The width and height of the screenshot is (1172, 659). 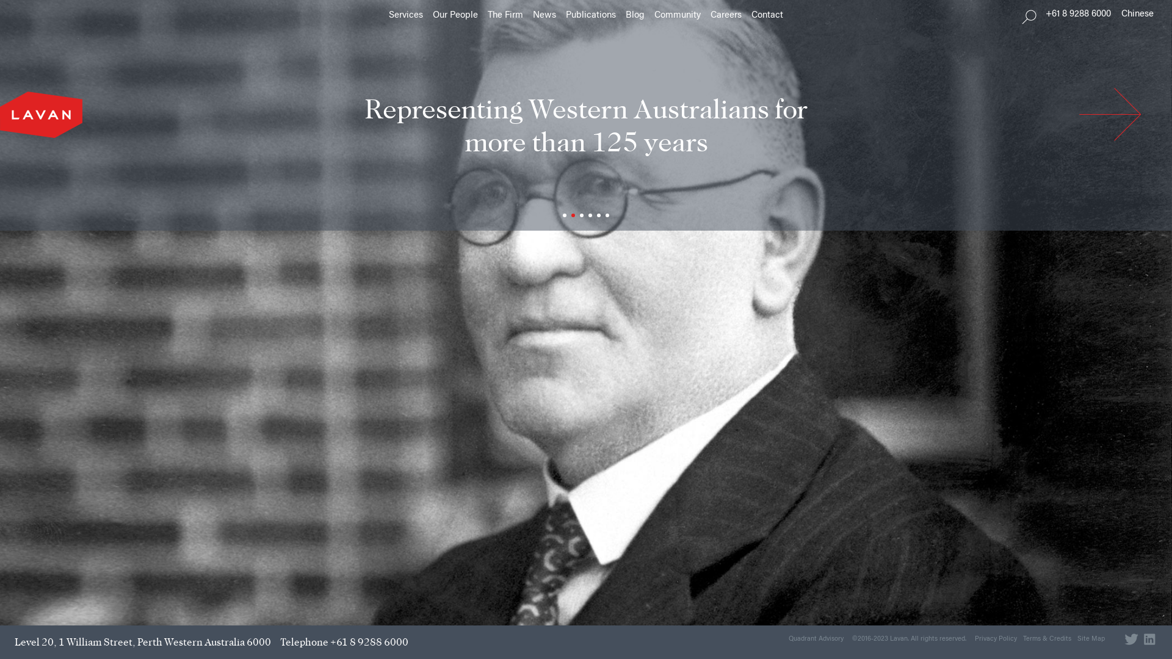 What do you see at coordinates (1047, 639) in the screenshot?
I see `Terms & Credits` at bounding box center [1047, 639].